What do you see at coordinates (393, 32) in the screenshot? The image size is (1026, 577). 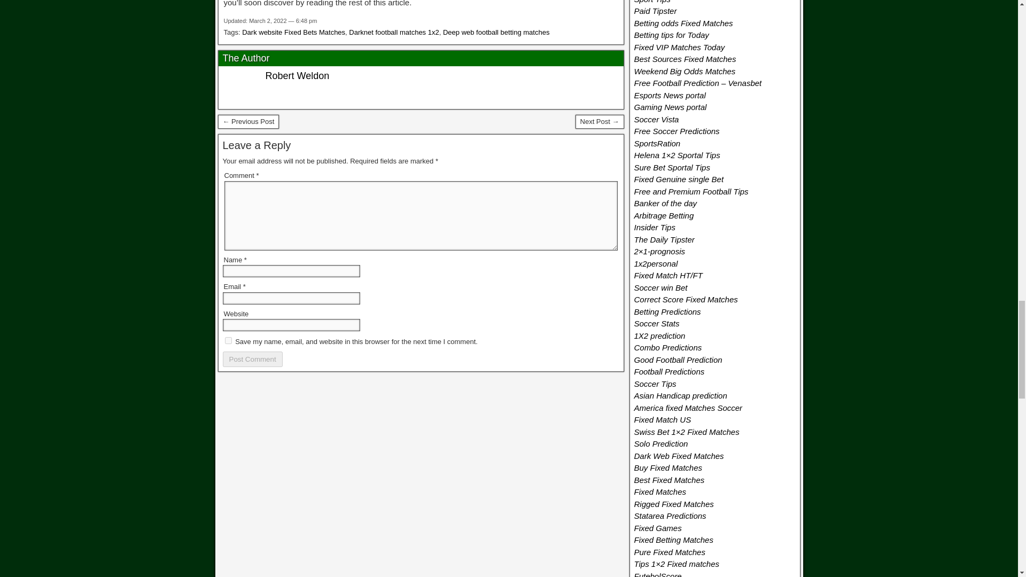 I see `Darknet football matches 1x2` at bounding box center [393, 32].